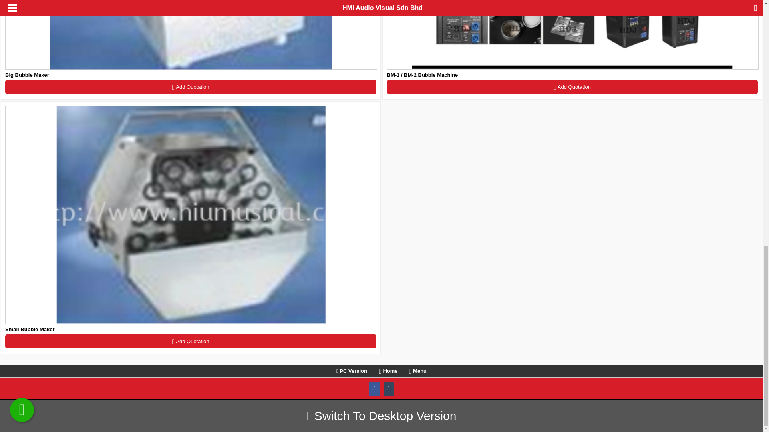 This screenshot has height=432, width=769. What do you see at coordinates (191, 87) in the screenshot?
I see `Add Quotation` at bounding box center [191, 87].